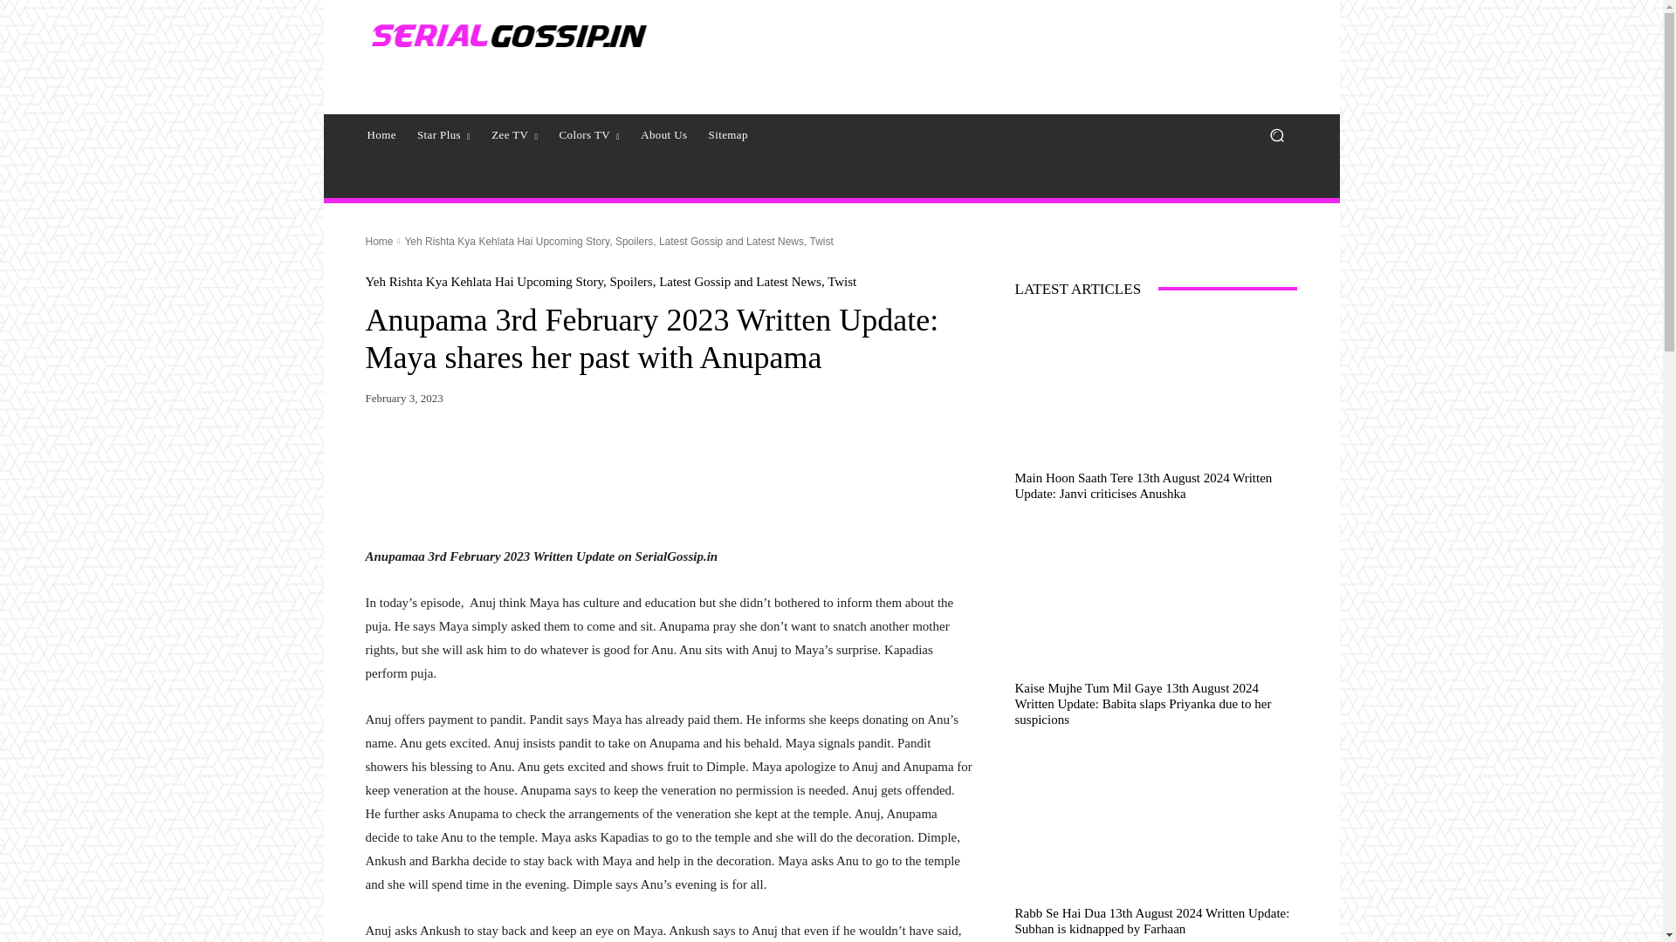 The image size is (1676, 942). What do you see at coordinates (381, 134) in the screenshot?
I see `HOME` at bounding box center [381, 134].